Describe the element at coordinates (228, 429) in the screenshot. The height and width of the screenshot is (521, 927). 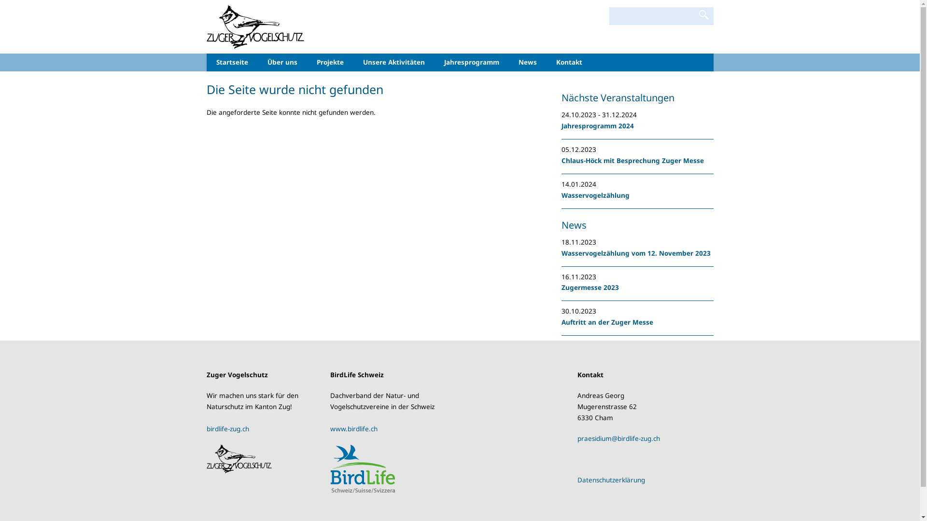
I see `birdlife-zug.ch` at that location.